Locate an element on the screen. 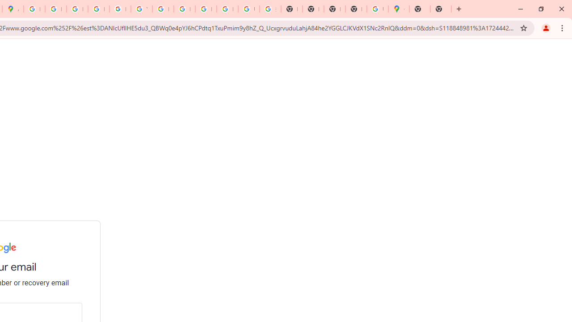  Google Maps is located at coordinates (399, 9).